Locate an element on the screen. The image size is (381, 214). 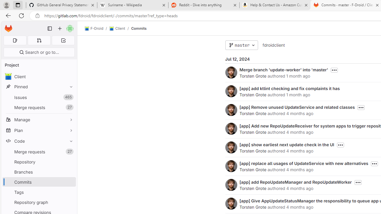
Issues465 is located at coordinates (39, 97).